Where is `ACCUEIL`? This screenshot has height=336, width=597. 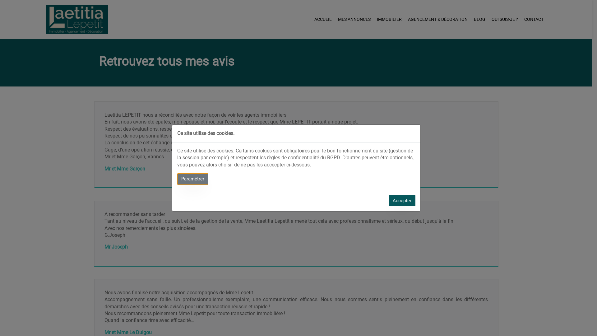
ACCUEIL is located at coordinates (323, 19).